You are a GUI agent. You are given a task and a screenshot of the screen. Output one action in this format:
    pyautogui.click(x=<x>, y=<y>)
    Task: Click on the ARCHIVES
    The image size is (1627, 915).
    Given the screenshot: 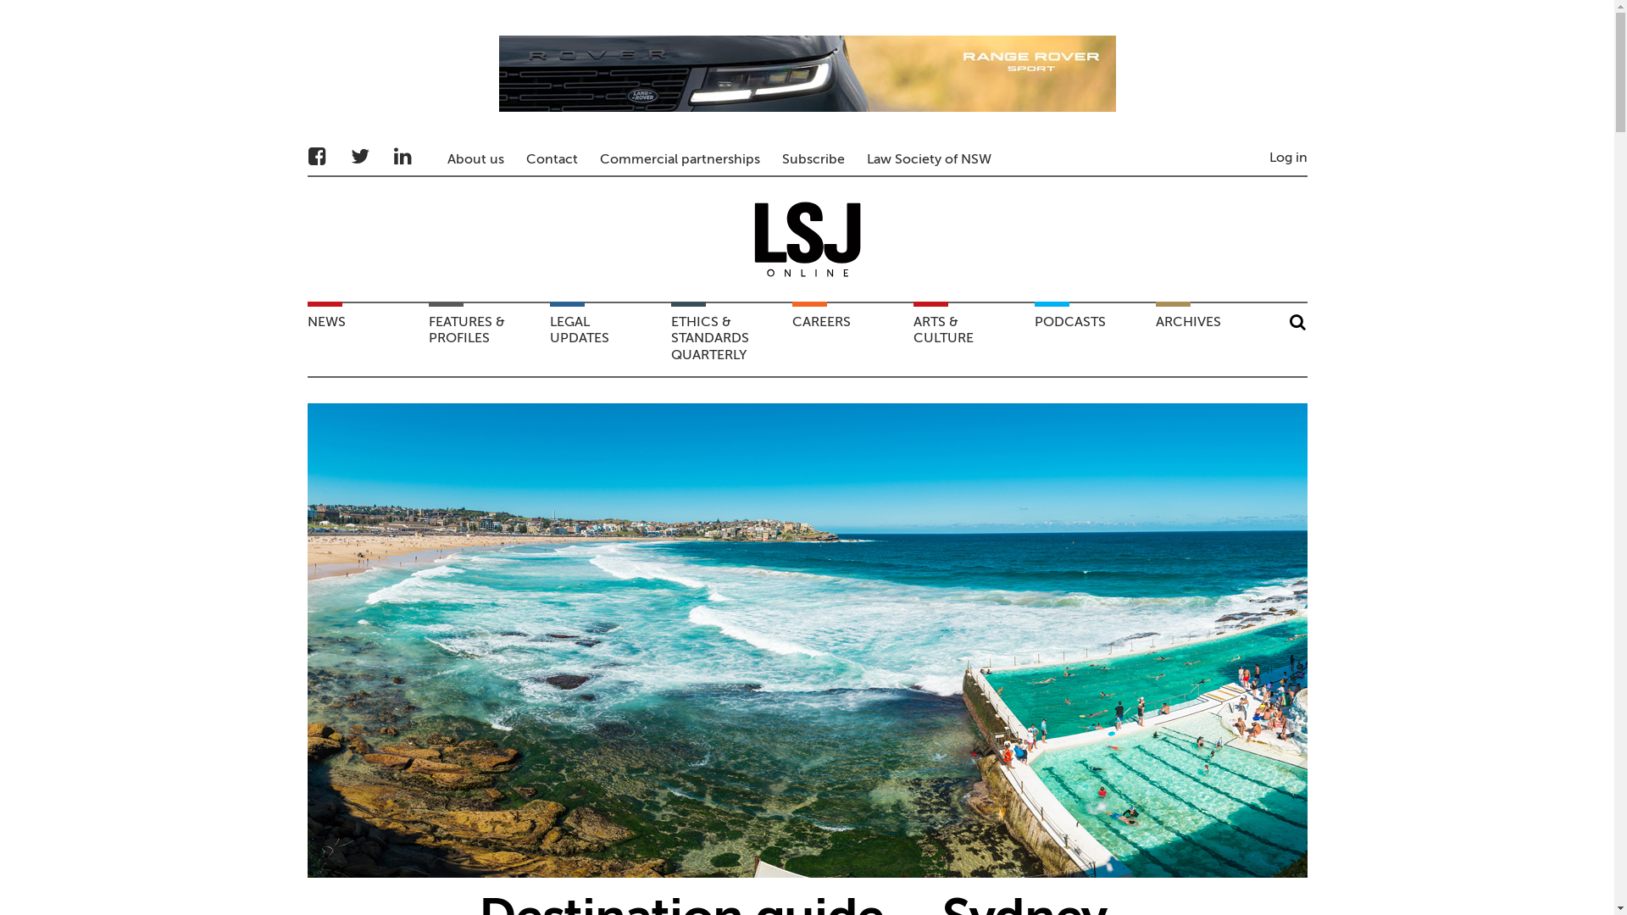 What is the action you would take?
    pyautogui.click(x=1212, y=340)
    